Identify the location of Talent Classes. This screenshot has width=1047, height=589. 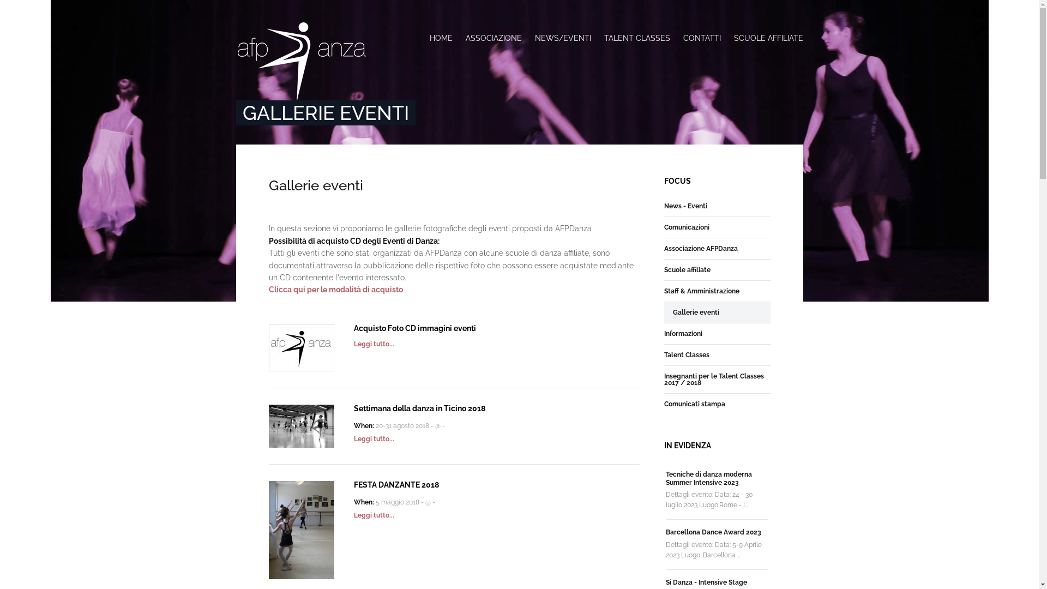
(687, 355).